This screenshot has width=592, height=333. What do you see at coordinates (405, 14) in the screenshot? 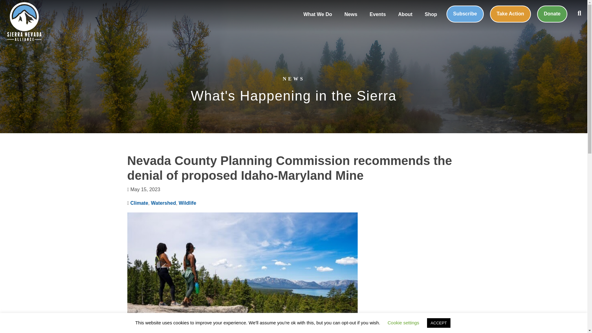
I see `About` at bounding box center [405, 14].